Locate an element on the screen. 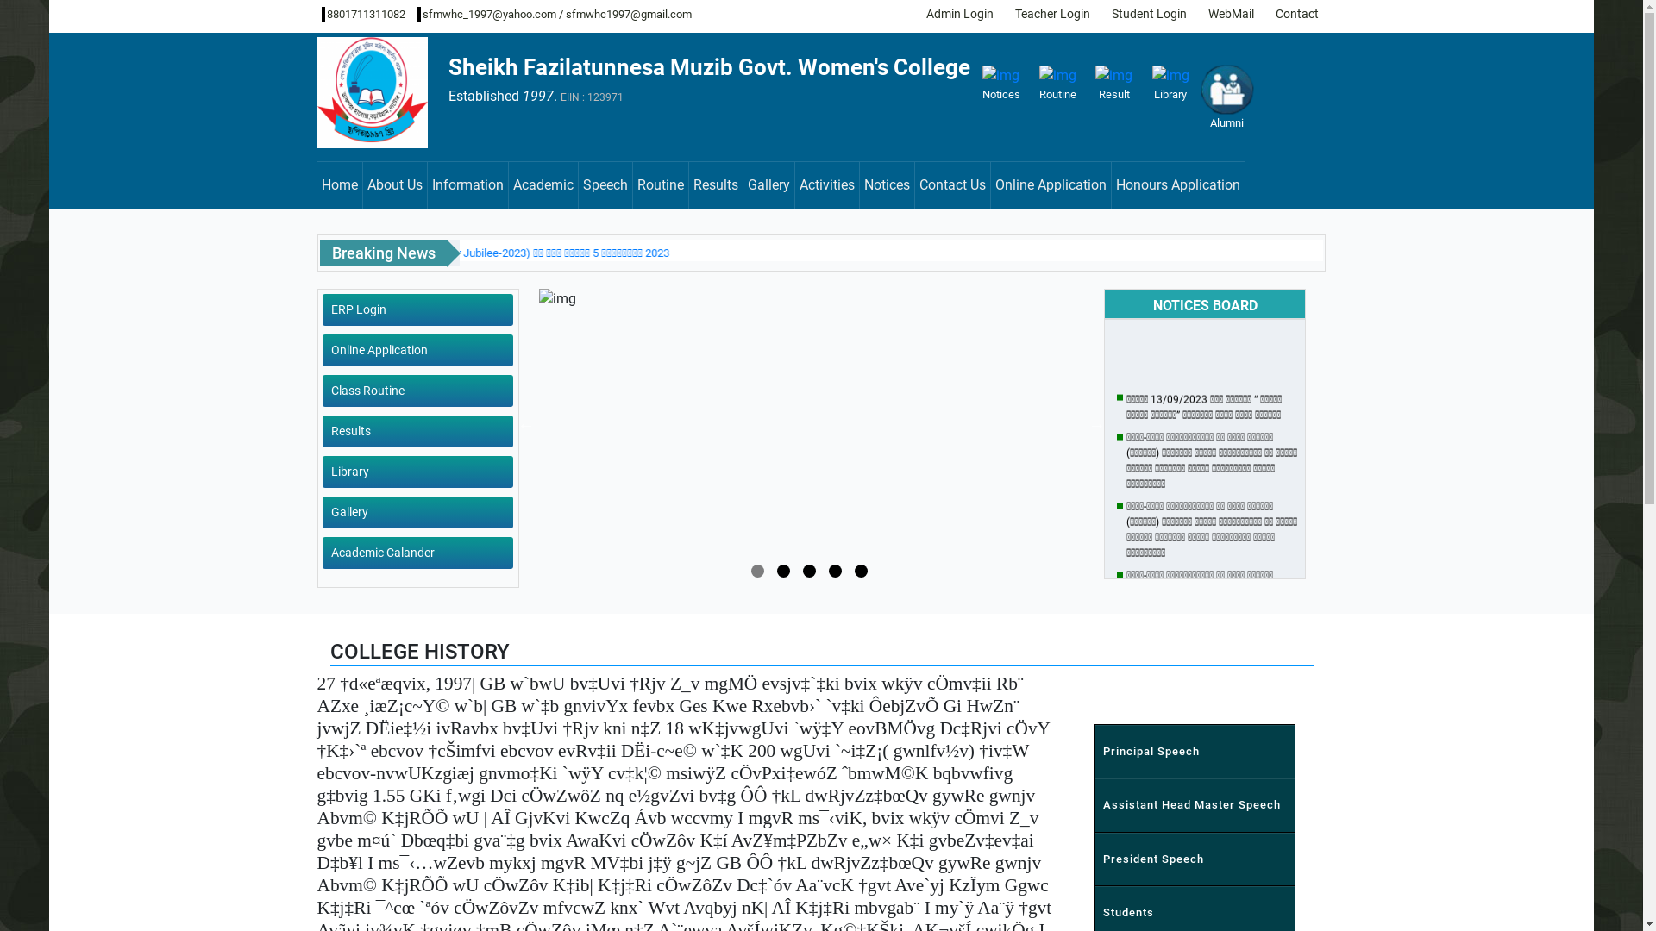 The height and width of the screenshot is (931, 1656). Teacher Login is located at coordinates (1051, 14).